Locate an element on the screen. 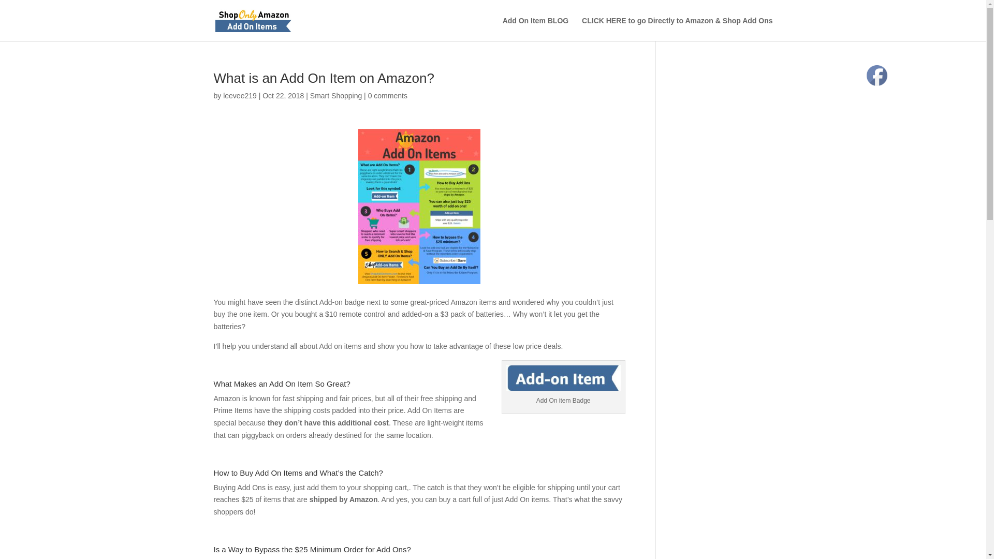 This screenshot has width=994, height=559. 0 comments is located at coordinates (387, 96).